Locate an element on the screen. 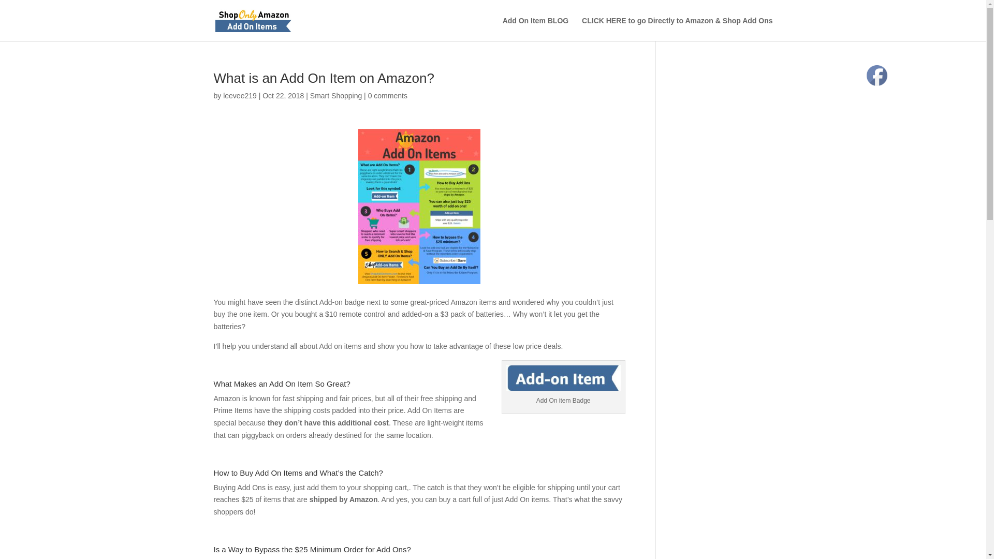 This screenshot has width=994, height=559. 0 comments is located at coordinates (387, 96).